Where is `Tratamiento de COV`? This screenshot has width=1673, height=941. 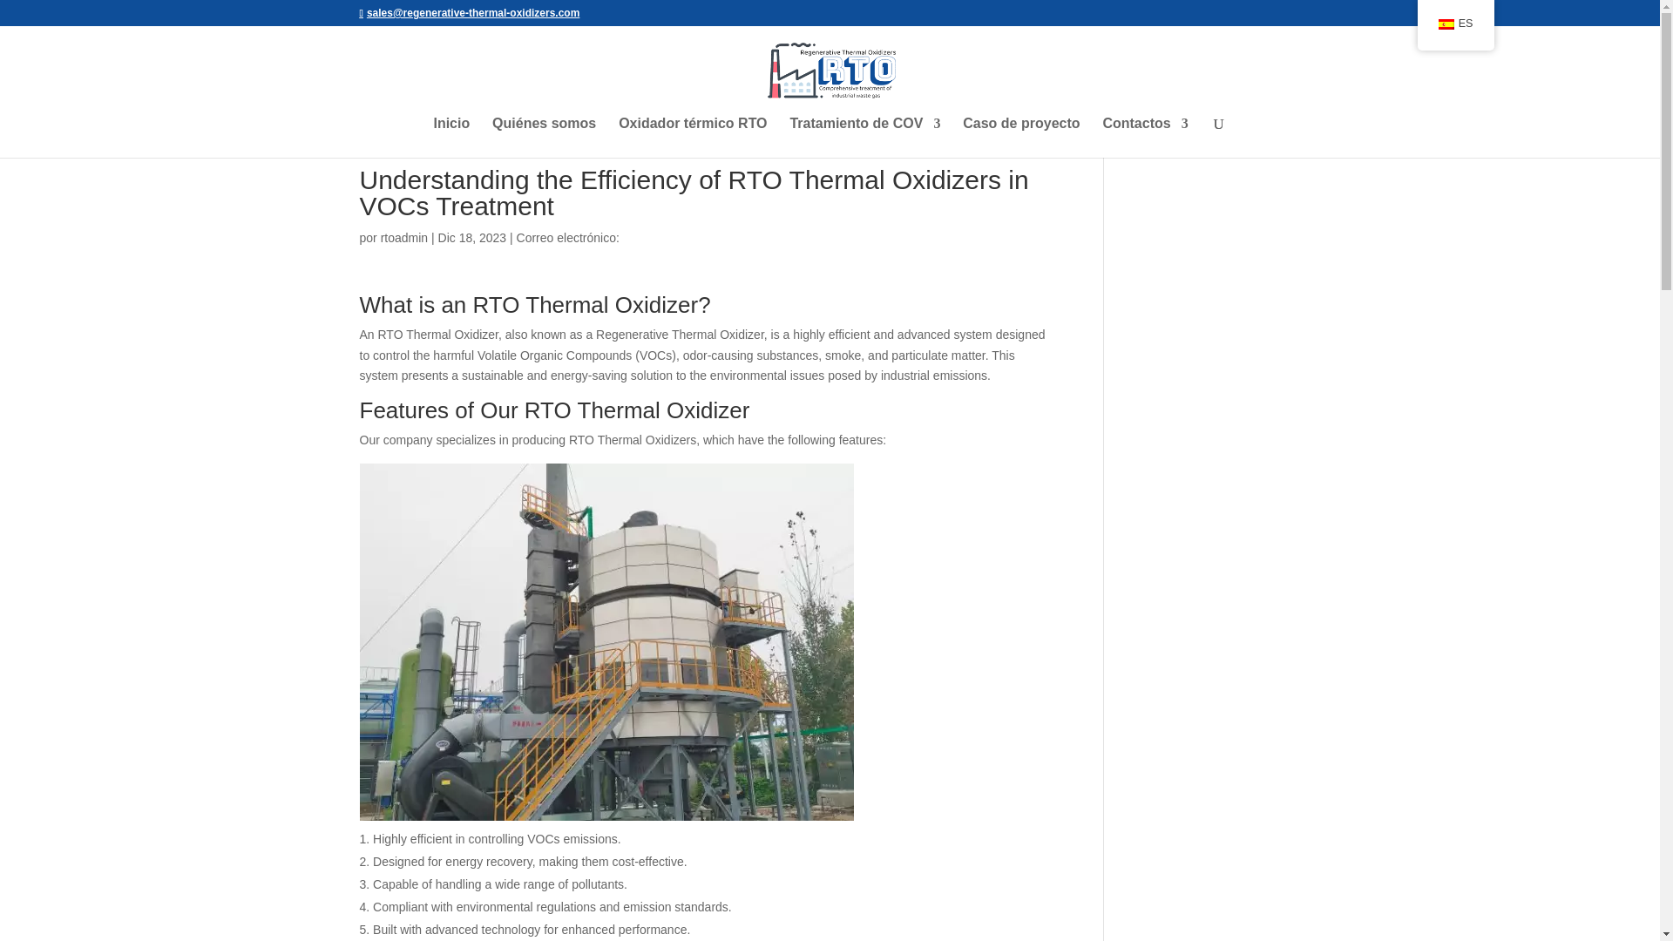
Tratamiento de COV is located at coordinates (864, 138).